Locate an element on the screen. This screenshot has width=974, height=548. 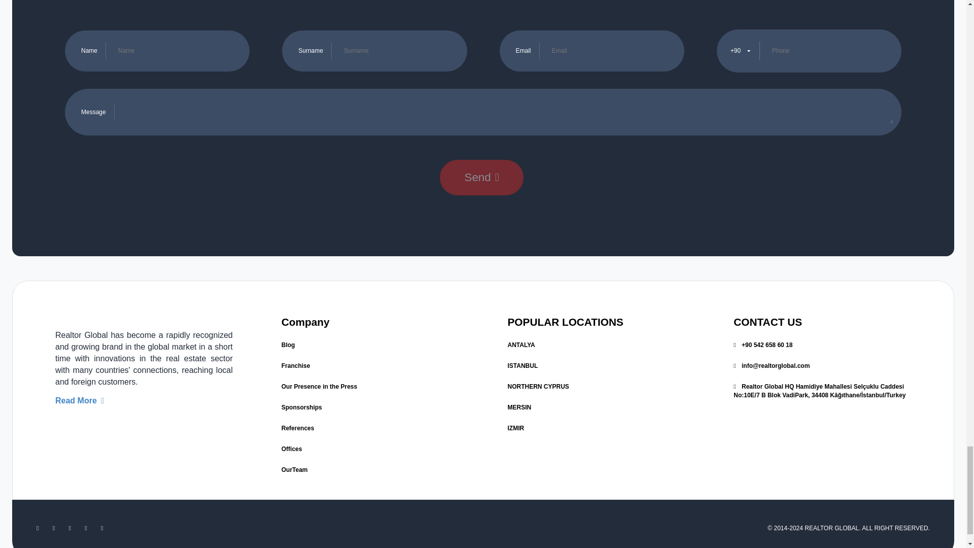
Company is located at coordinates (305, 322).